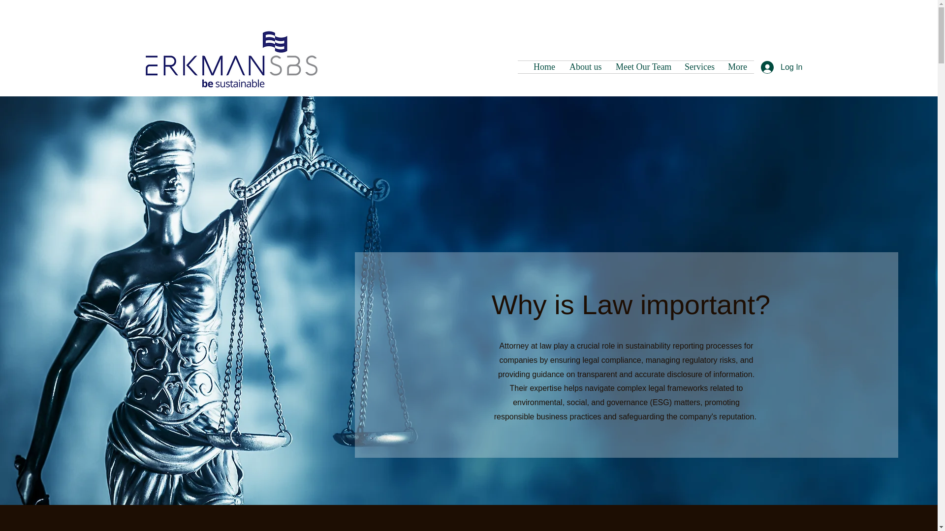 The width and height of the screenshot is (945, 531). Describe the element at coordinates (643, 67) in the screenshot. I see `Meet Our Team` at that location.